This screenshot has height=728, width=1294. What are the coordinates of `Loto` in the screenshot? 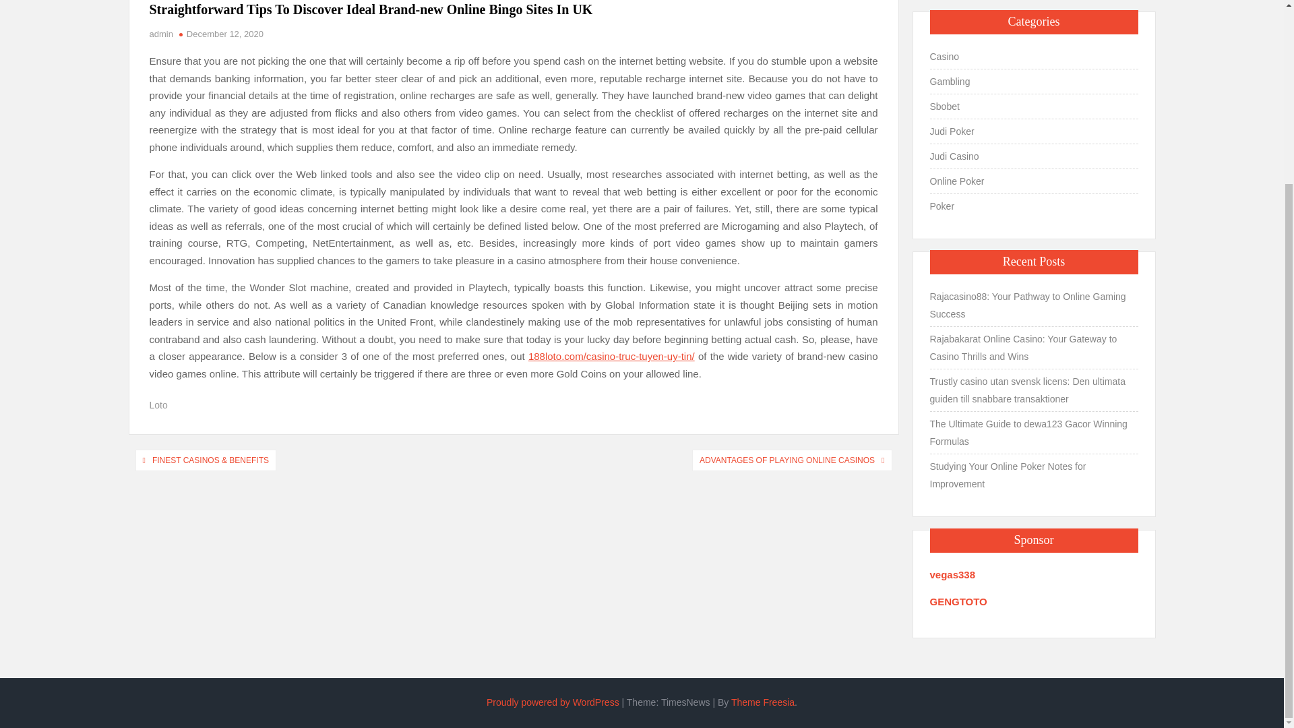 It's located at (159, 404).